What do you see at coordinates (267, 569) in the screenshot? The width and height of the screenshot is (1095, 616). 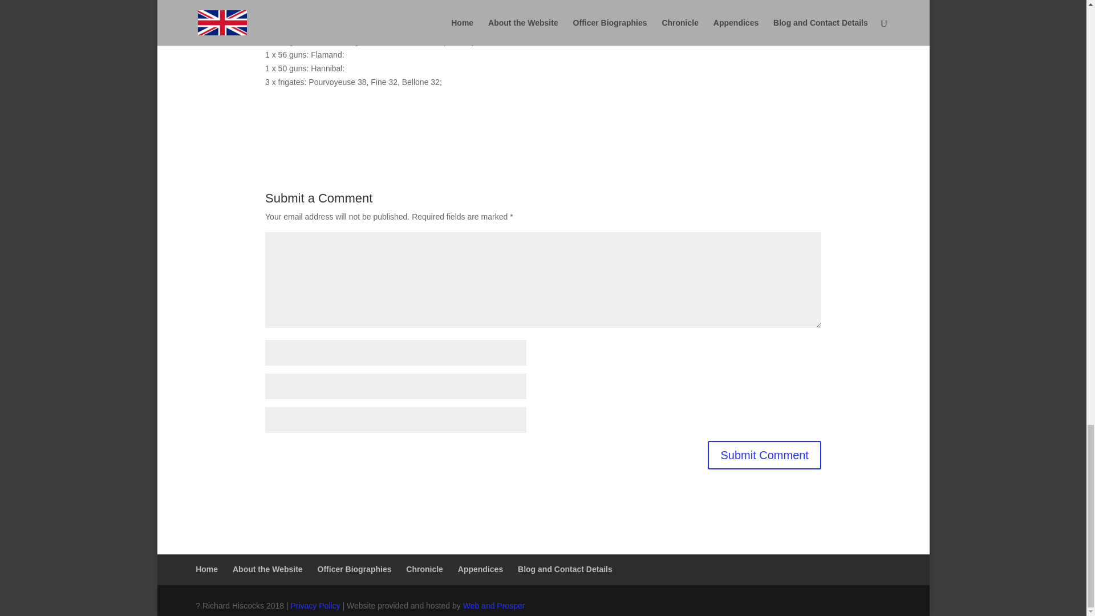 I see `About the Website` at bounding box center [267, 569].